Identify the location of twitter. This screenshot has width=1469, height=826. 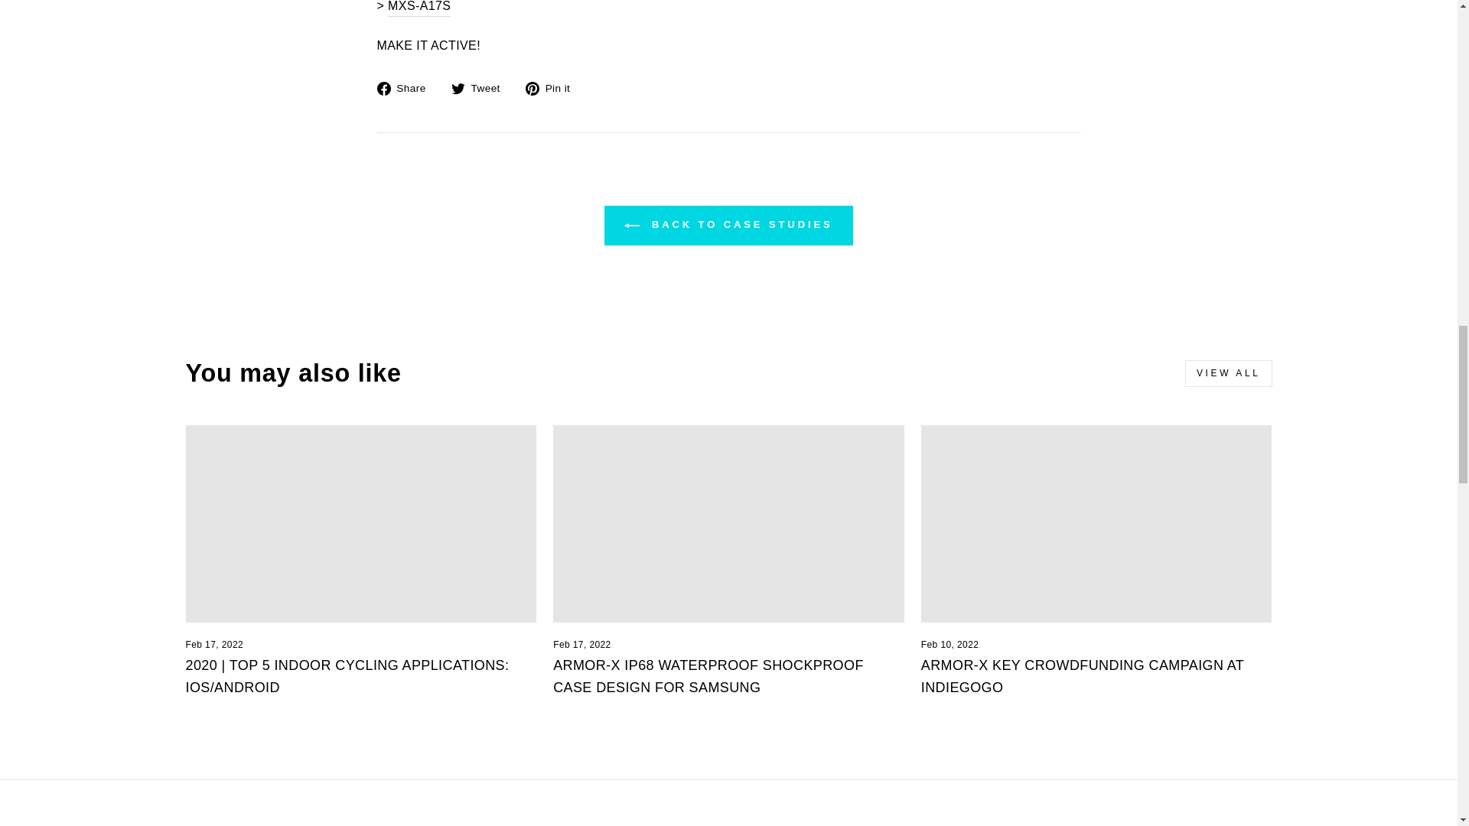
(458, 89).